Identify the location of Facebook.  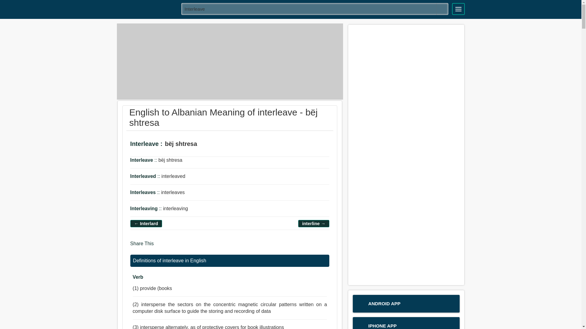
(161, 246).